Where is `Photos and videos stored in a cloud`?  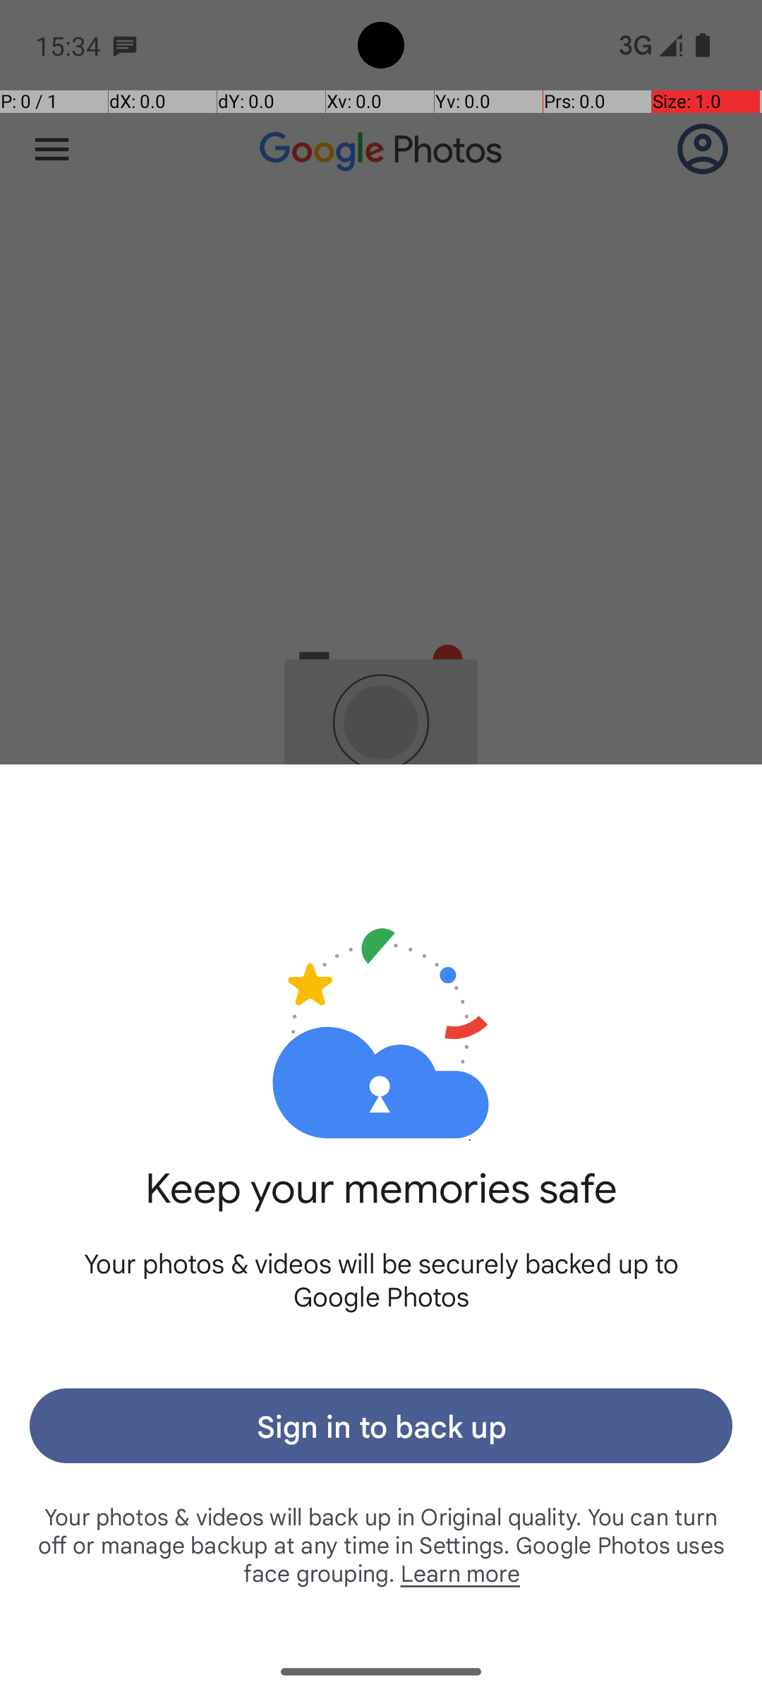 Photos and videos stored in a cloud is located at coordinates (381, 987).